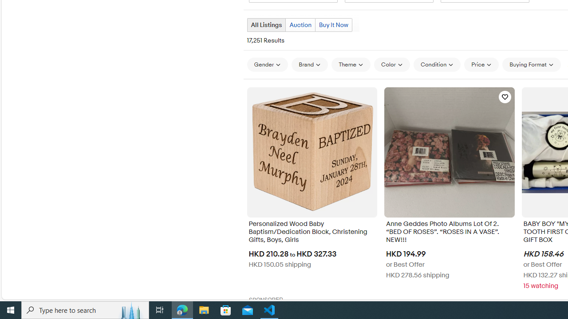 The width and height of the screenshot is (568, 319). What do you see at coordinates (481, 65) in the screenshot?
I see `Price` at bounding box center [481, 65].